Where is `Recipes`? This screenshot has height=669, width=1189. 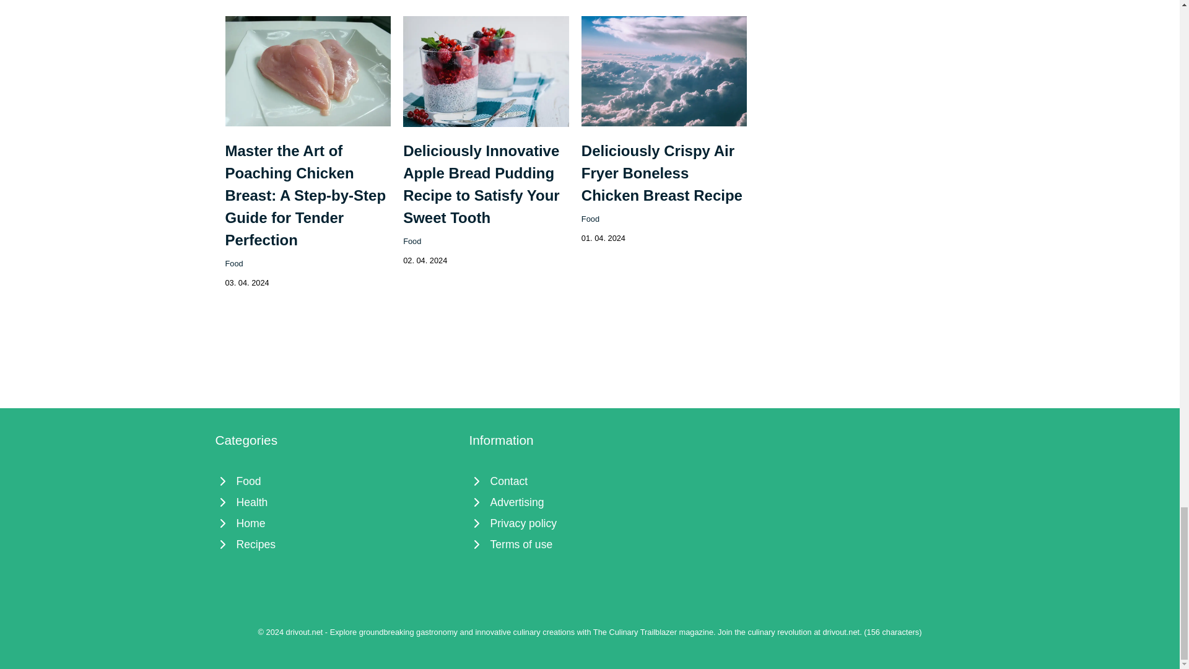 Recipes is located at coordinates (336, 544).